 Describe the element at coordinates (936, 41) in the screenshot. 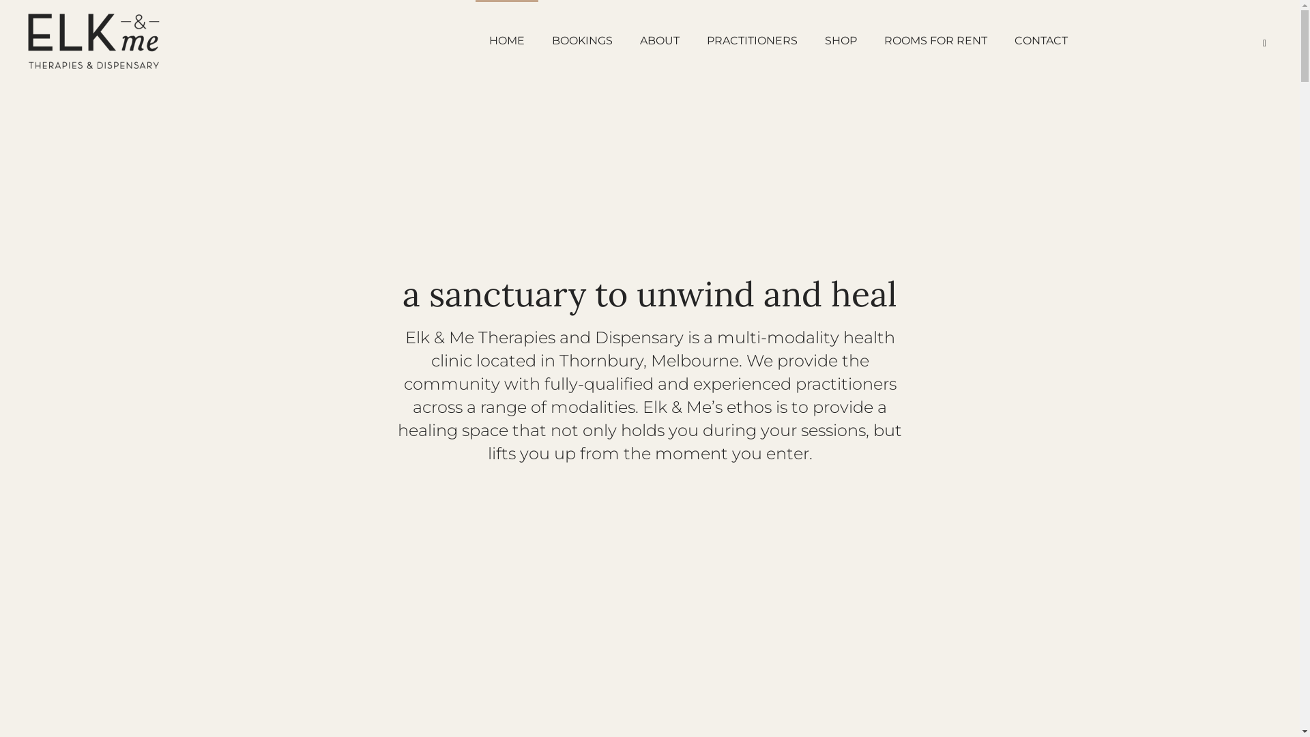

I see `ROOMS FOR RENT` at that location.